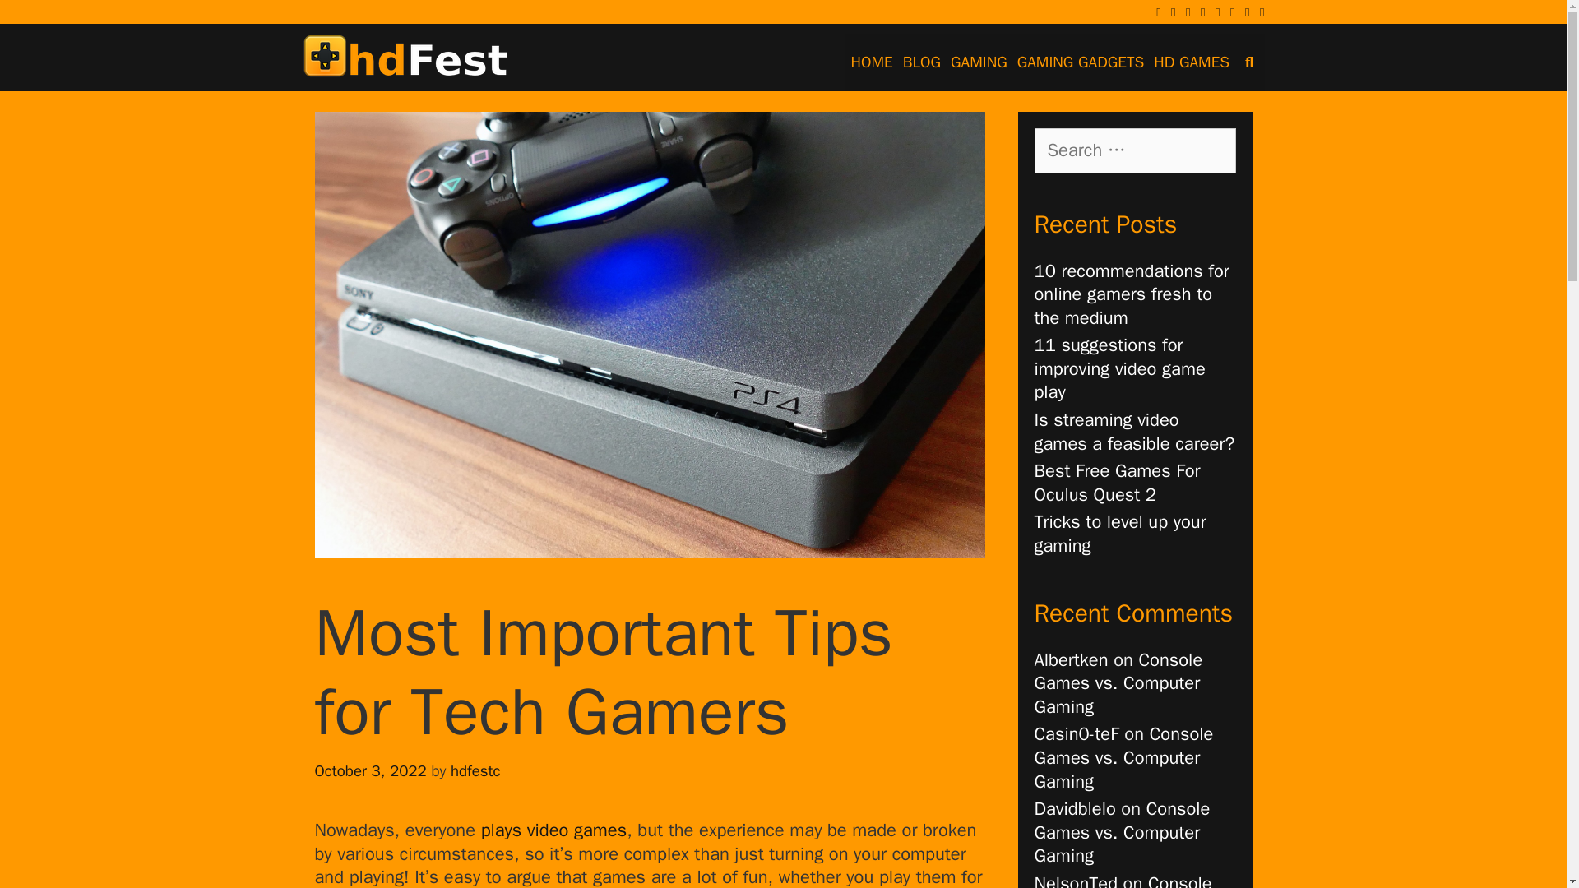  I want to click on Albertken, so click(1071, 659).